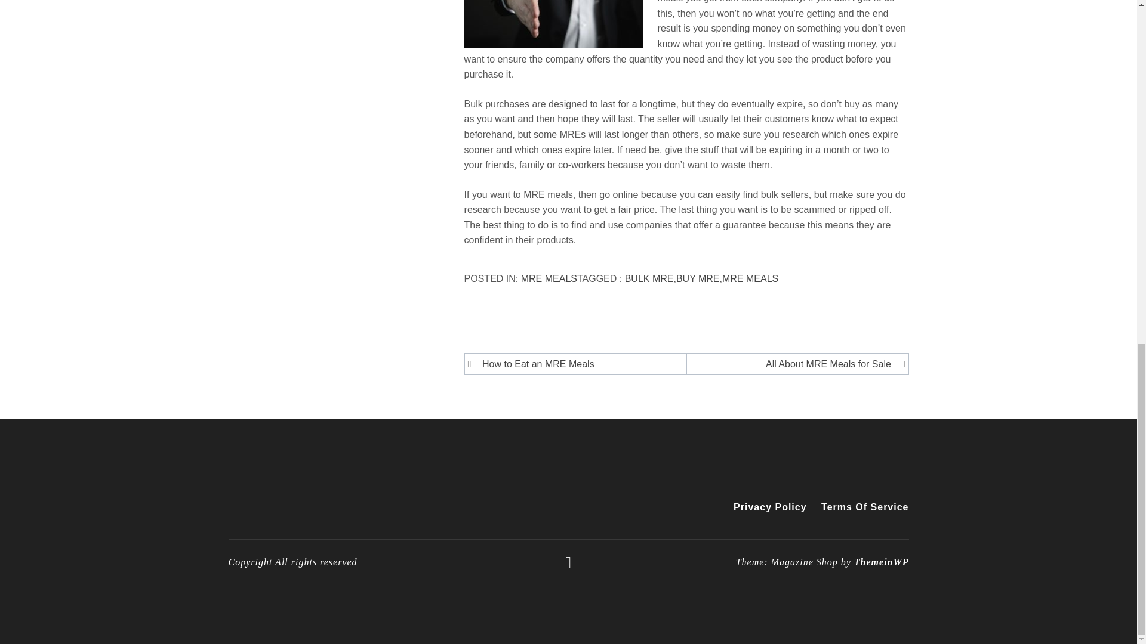 This screenshot has height=644, width=1146. What do you see at coordinates (578, 364) in the screenshot?
I see `How to Eat an MRE Meals` at bounding box center [578, 364].